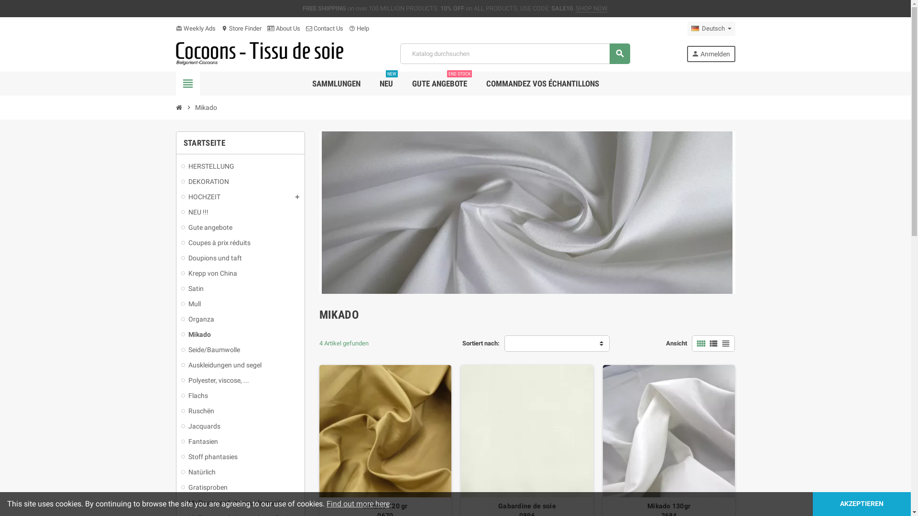 Image resolution: width=918 pixels, height=516 pixels. Describe the element at coordinates (240, 182) in the screenshot. I see `DEKORATION` at that location.